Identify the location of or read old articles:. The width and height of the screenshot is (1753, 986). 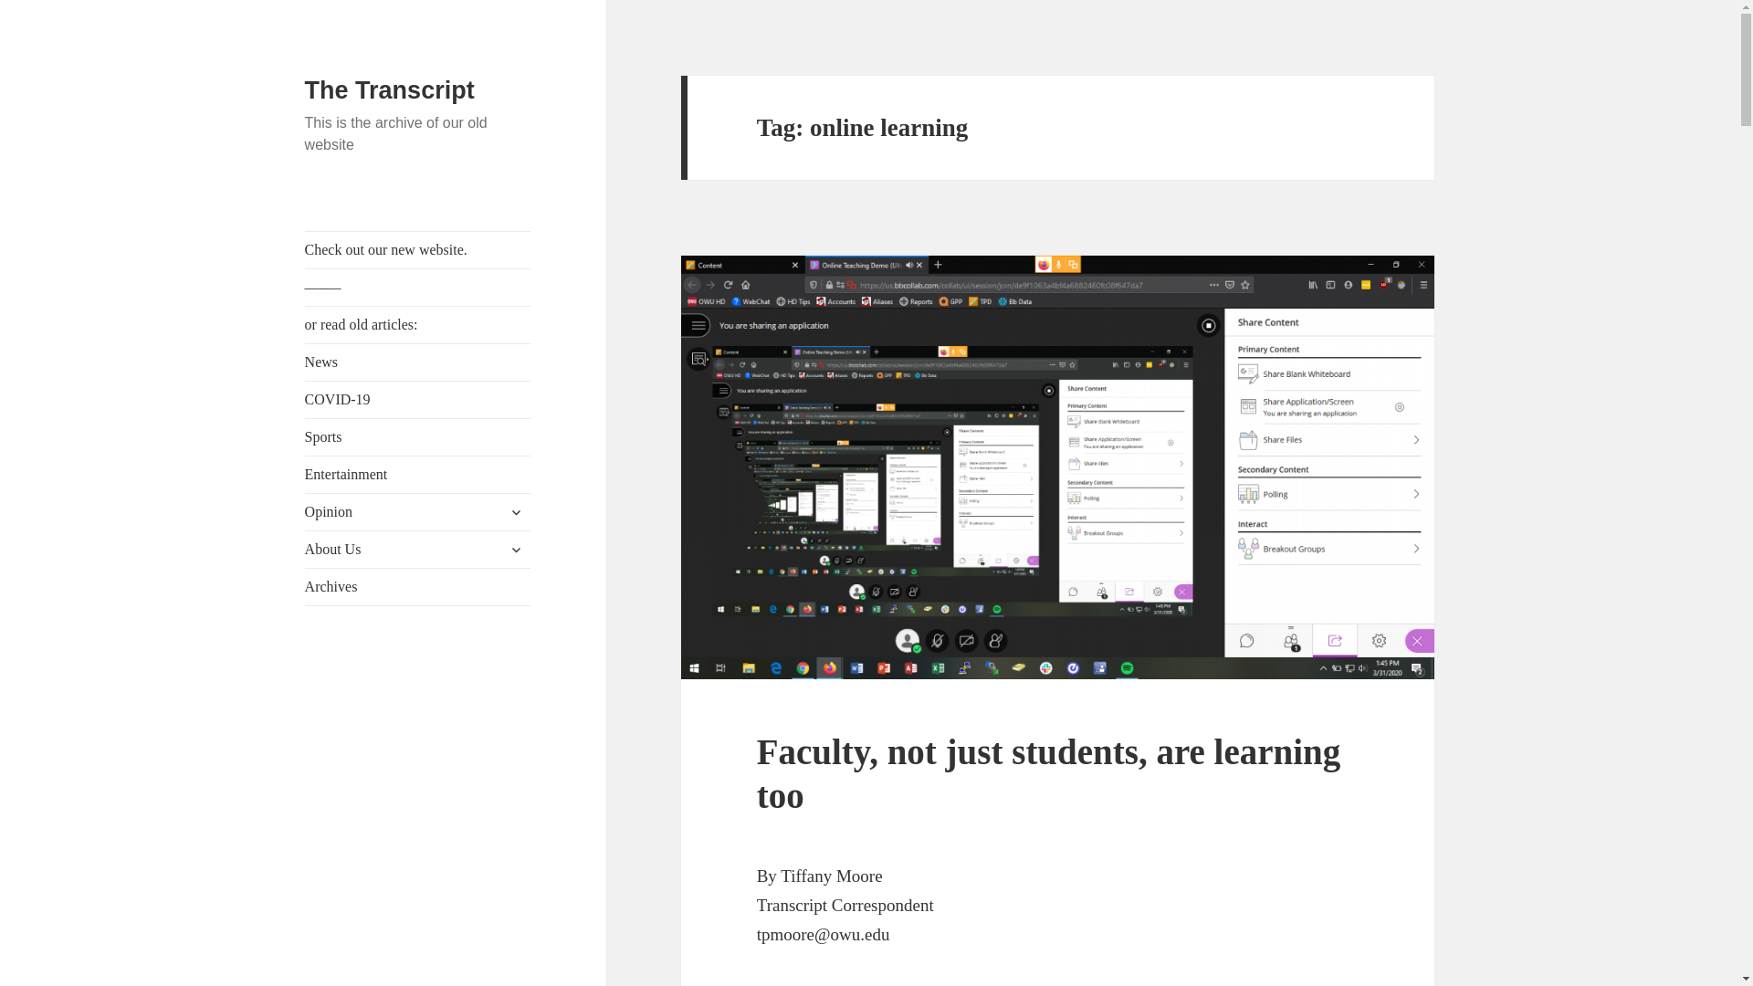
(418, 324).